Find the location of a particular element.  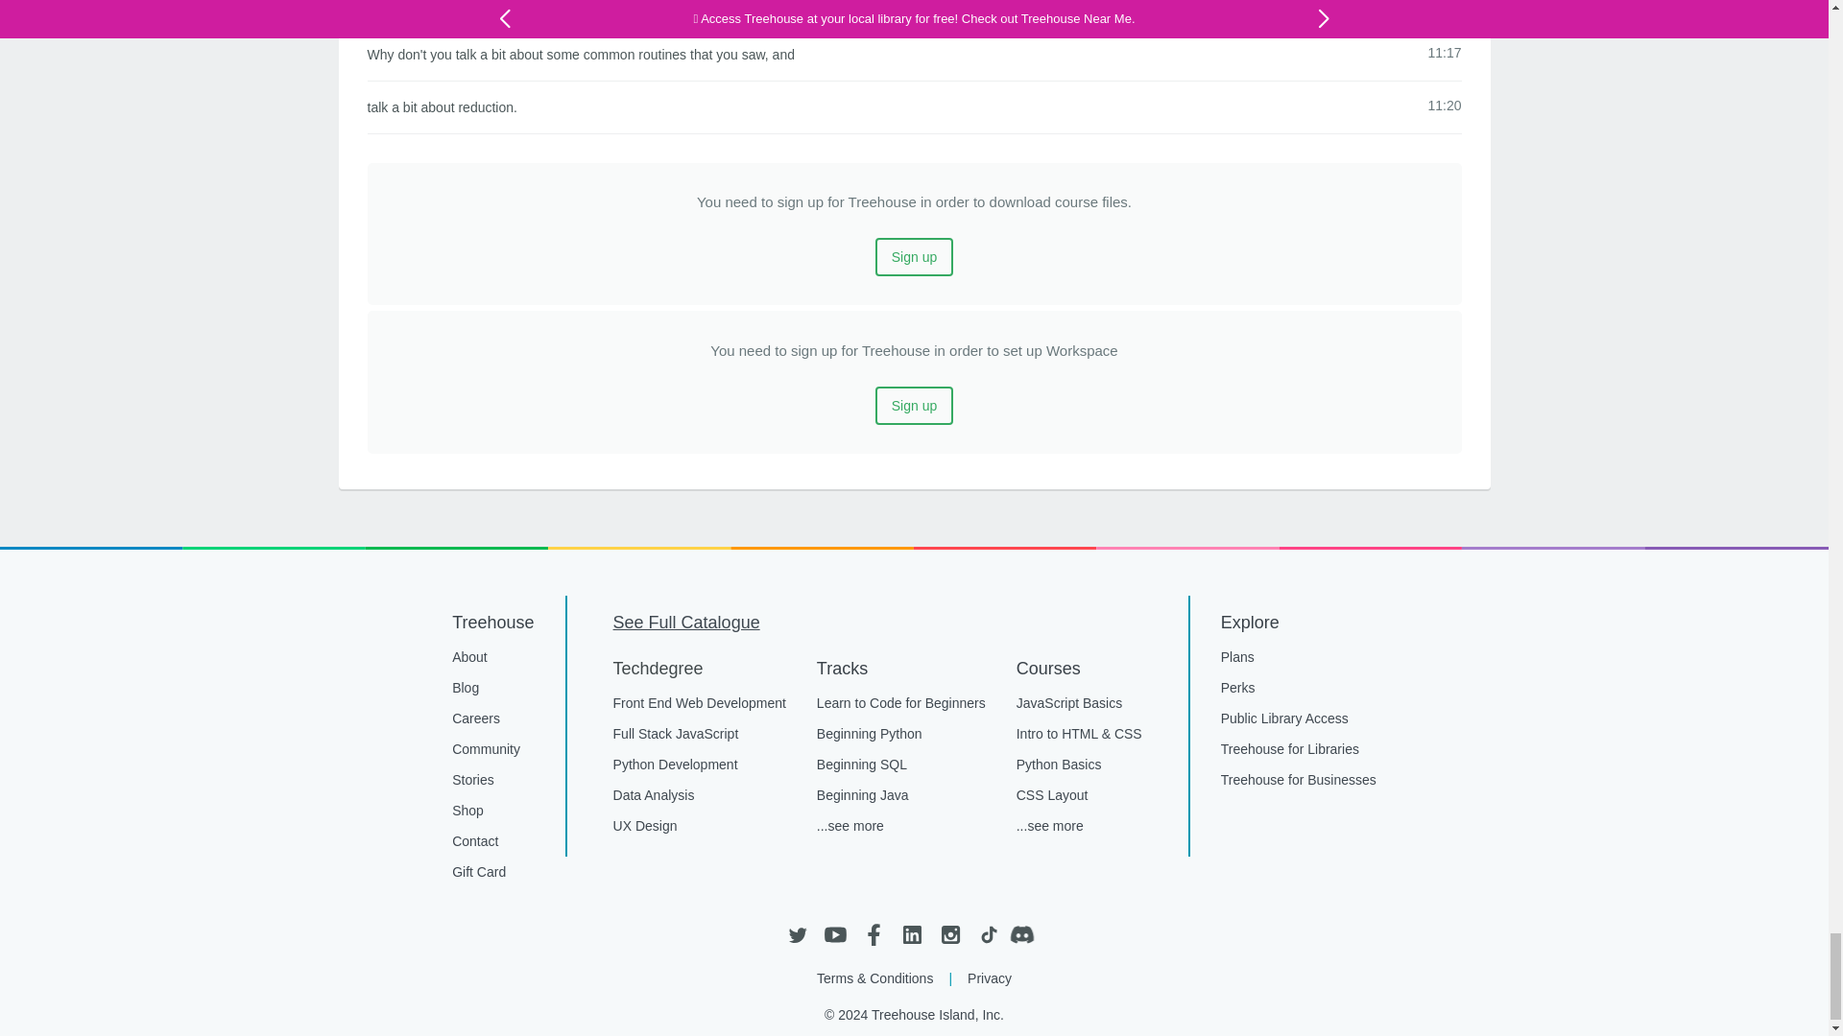

TikTok is located at coordinates (987, 934).